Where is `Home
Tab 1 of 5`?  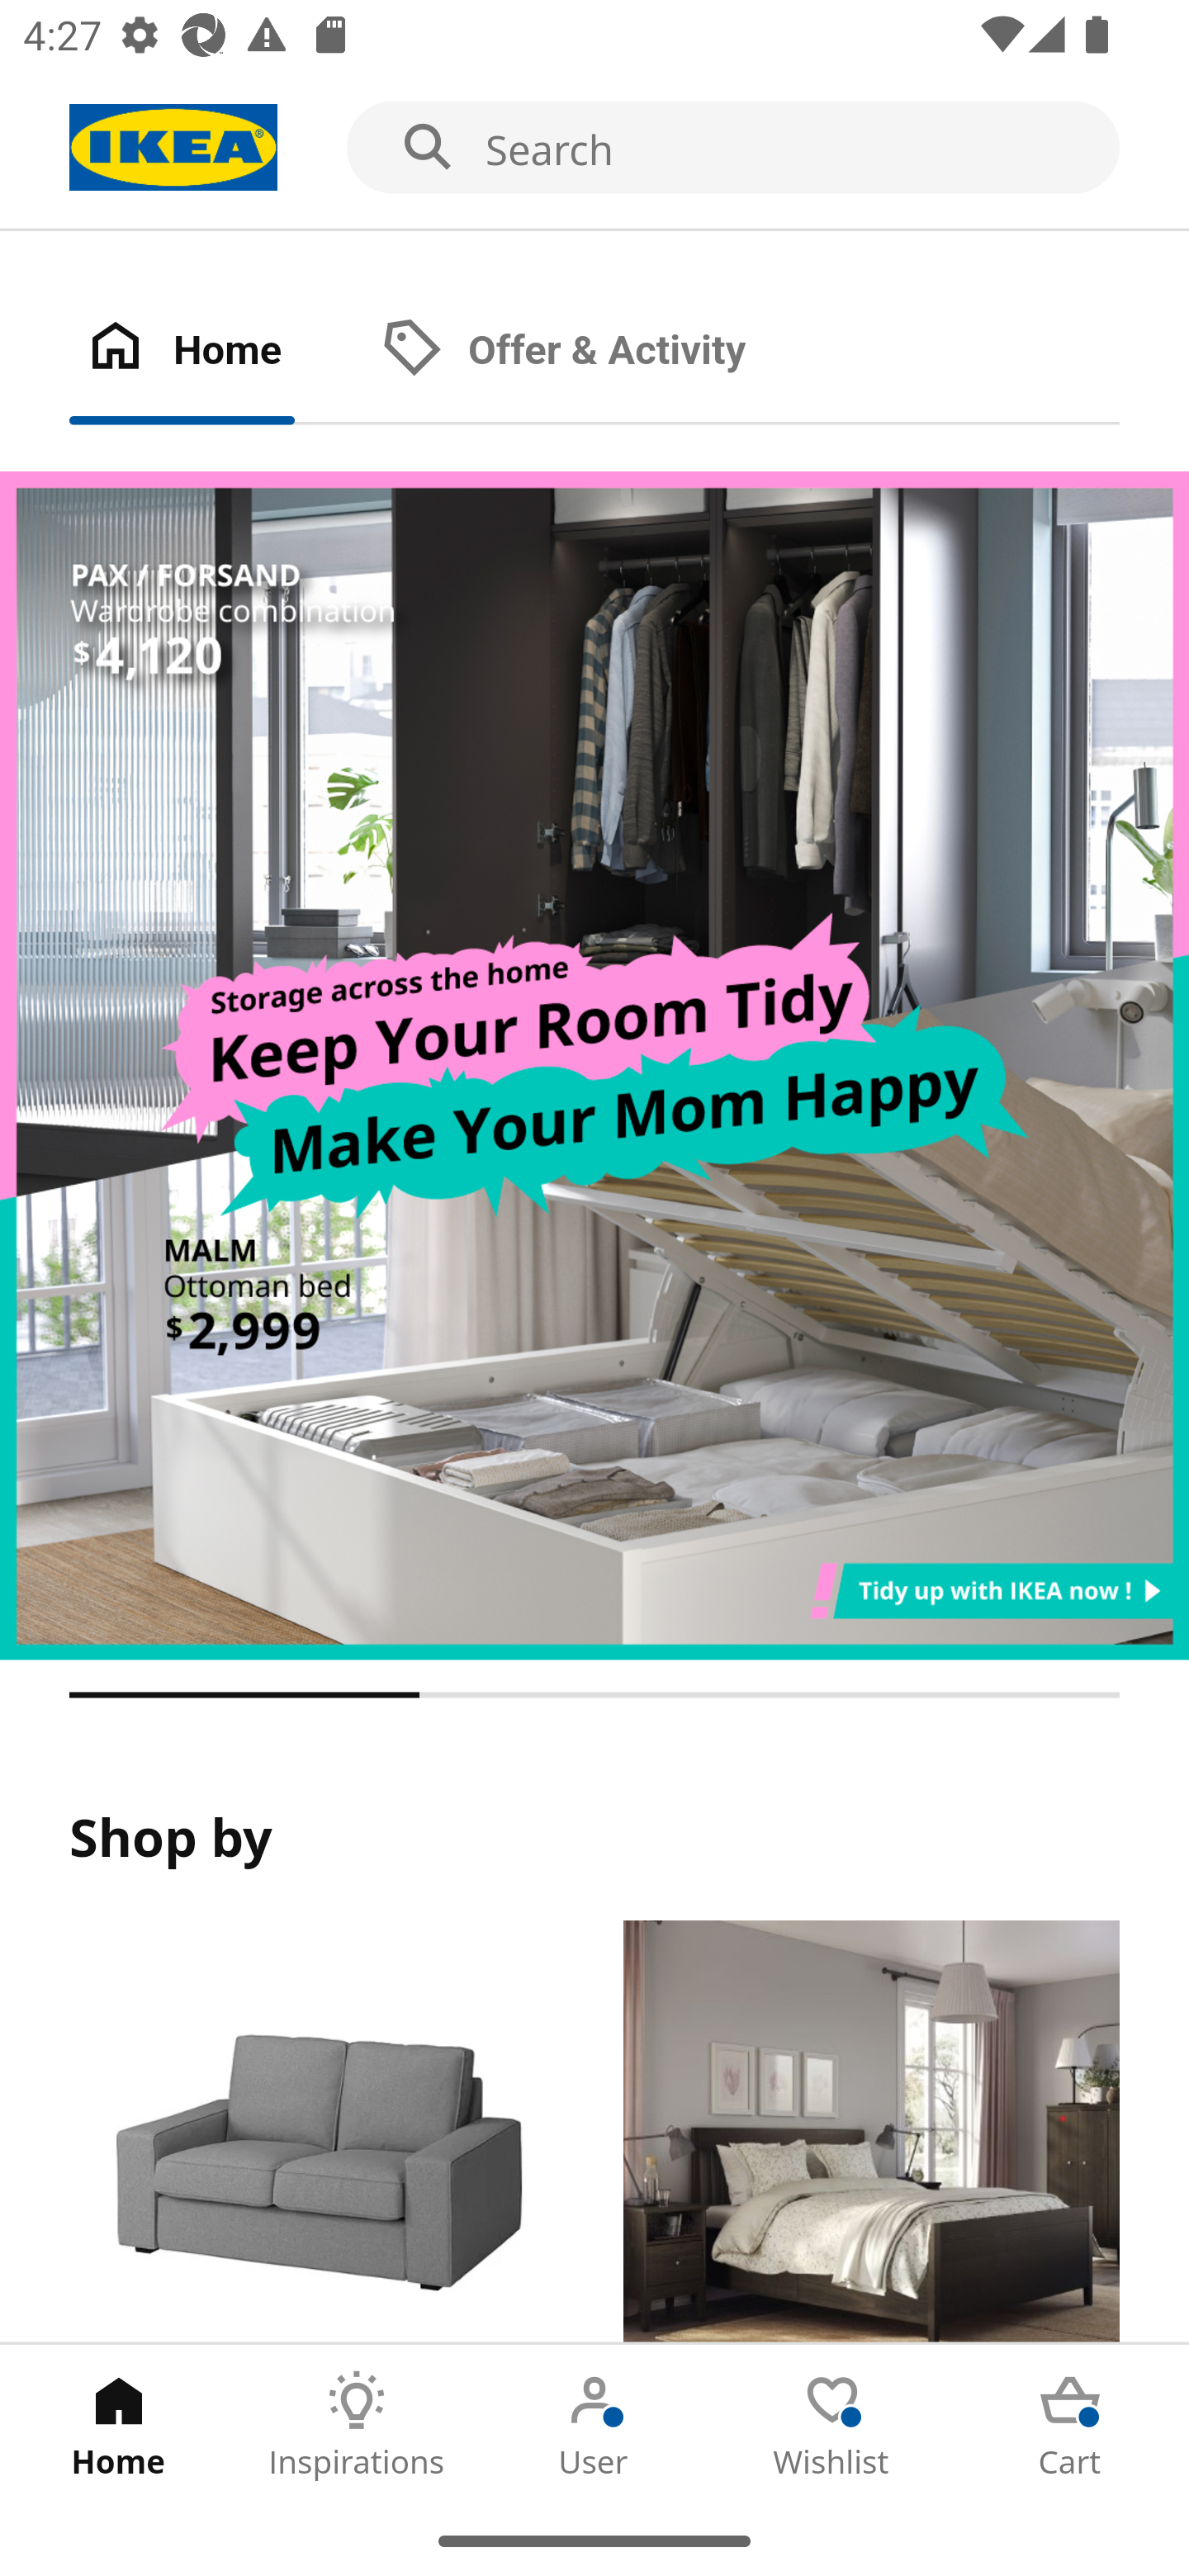 Home
Tab 1 of 5 is located at coordinates (119, 2425).